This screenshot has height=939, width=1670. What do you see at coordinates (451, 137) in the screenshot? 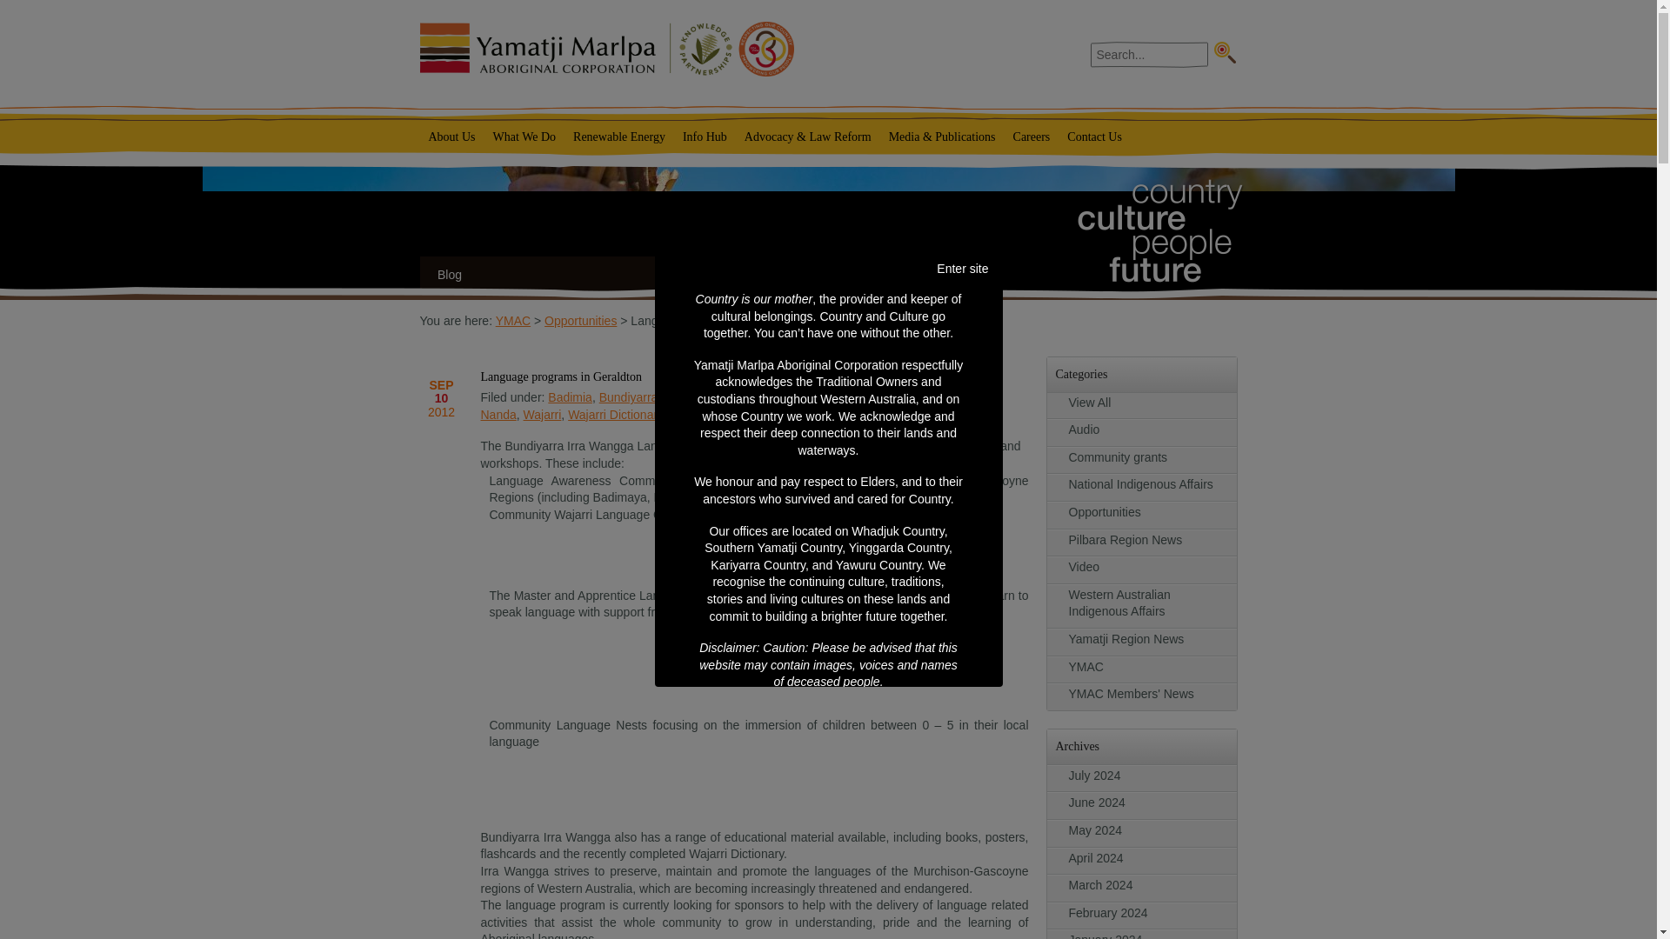
I see `About Us` at bounding box center [451, 137].